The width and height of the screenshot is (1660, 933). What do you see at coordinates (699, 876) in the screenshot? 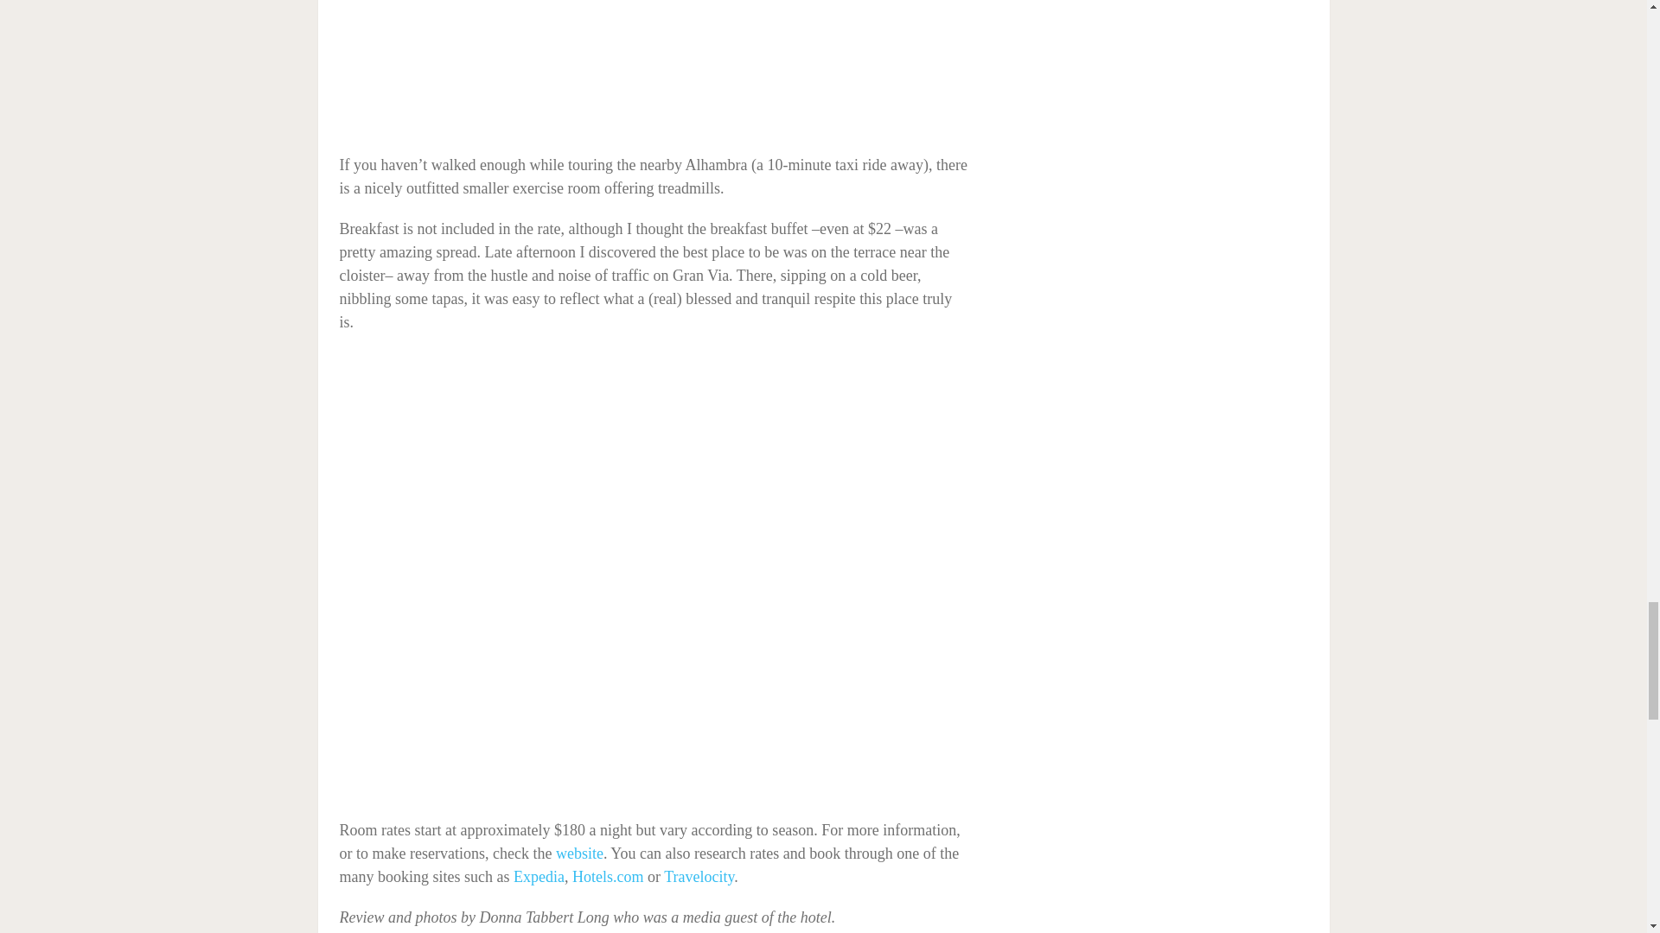
I see `Travelocity` at bounding box center [699, 876].